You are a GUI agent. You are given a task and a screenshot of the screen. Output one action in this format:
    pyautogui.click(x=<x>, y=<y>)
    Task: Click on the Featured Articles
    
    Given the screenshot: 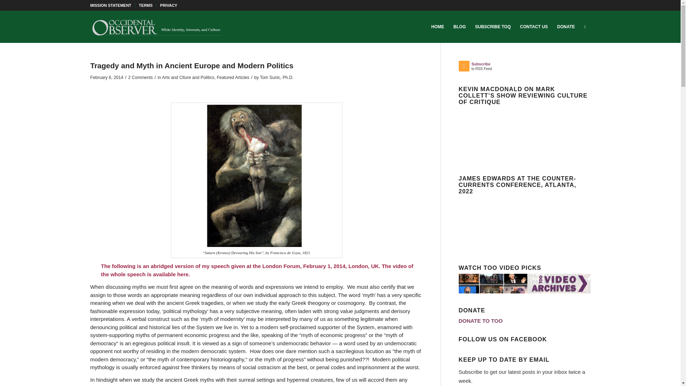 What is the action you would take?
    pyautogui.click(x=233, y=77)
    